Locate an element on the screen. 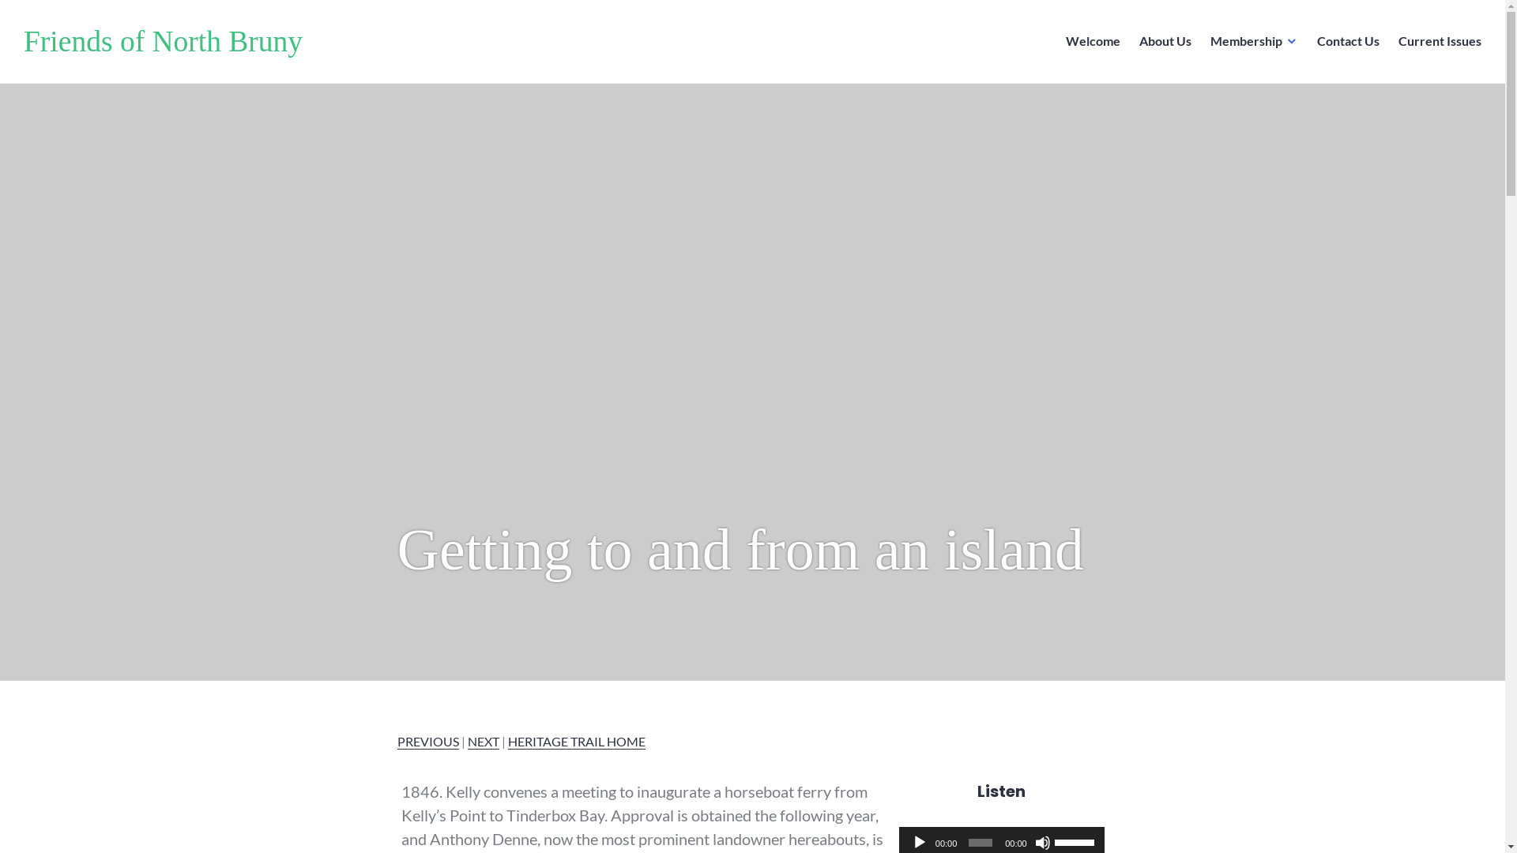 This screenshot has height=853, width=1517. Contact Us is located at coordinates (1348, 42).